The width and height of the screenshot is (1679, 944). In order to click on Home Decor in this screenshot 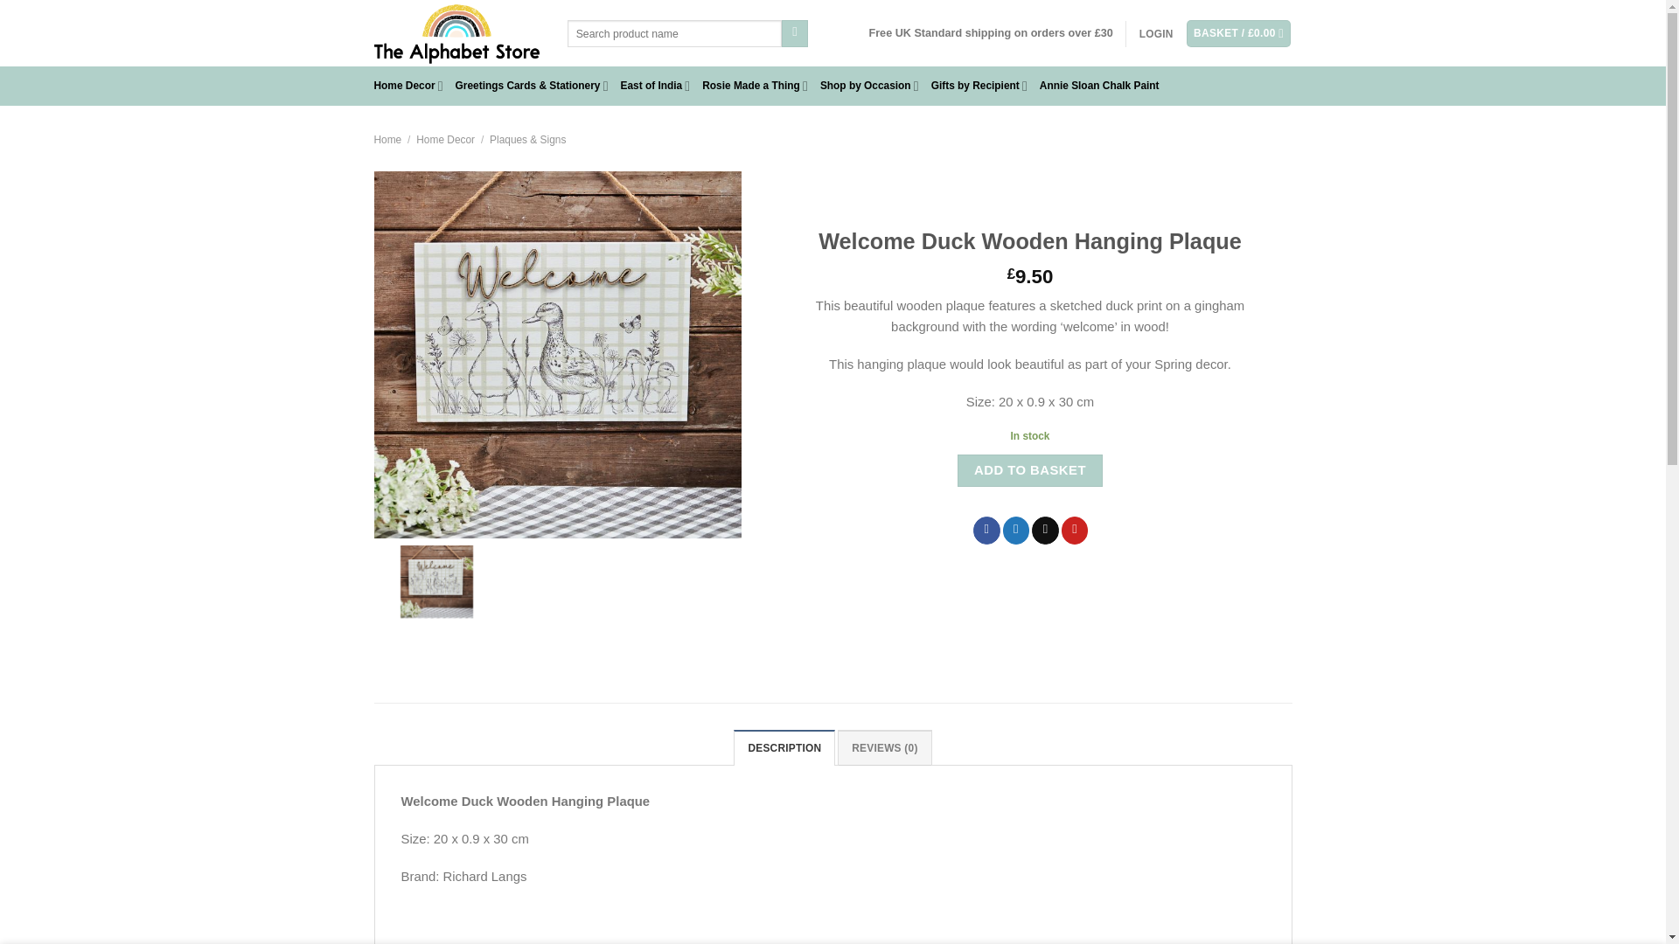, I will do `click(408, 86)`.